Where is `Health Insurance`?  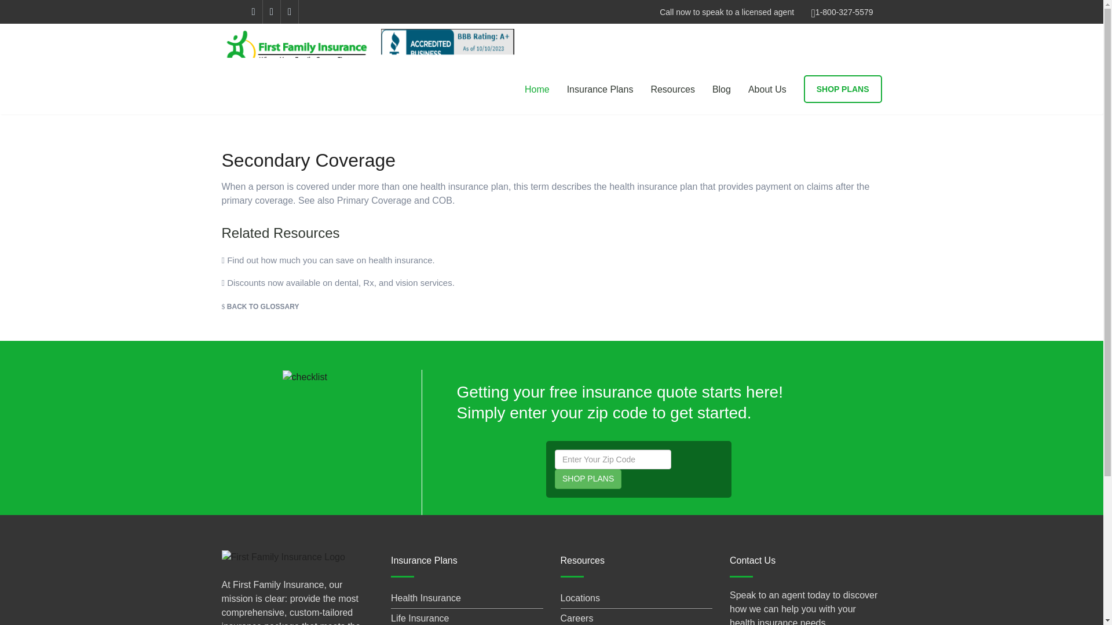 Health Insurance is located at coordinates (426, 598).